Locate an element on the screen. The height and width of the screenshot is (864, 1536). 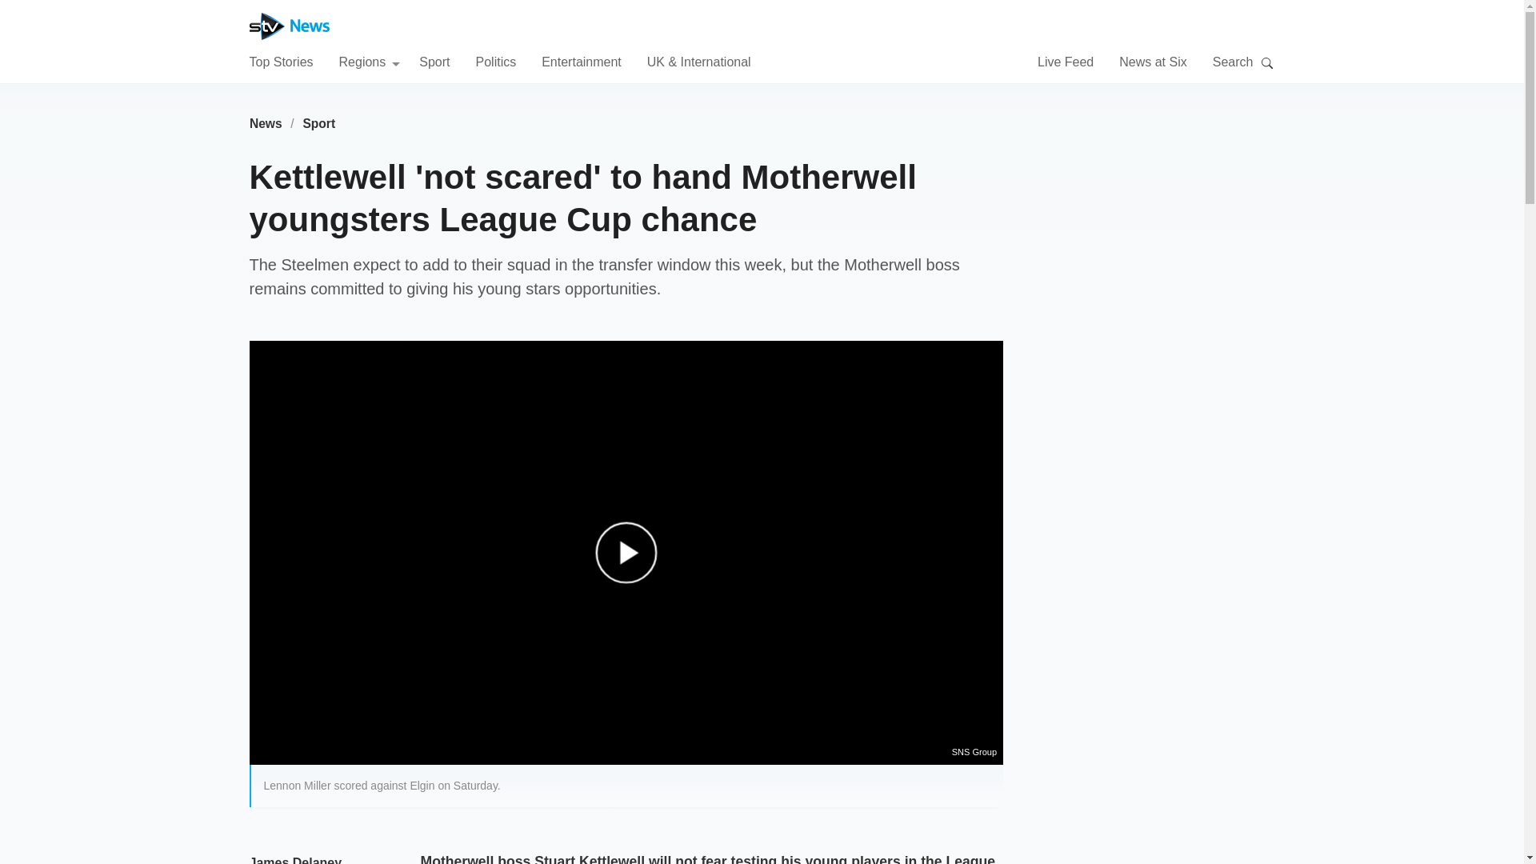
News at Six is located at coordinates (1152, 61).